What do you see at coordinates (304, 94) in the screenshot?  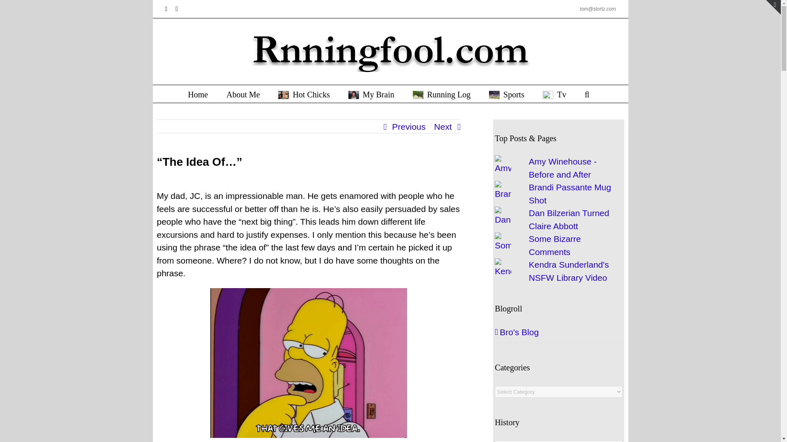 I see `Hot Chicks` at bounding box center [304, 94].